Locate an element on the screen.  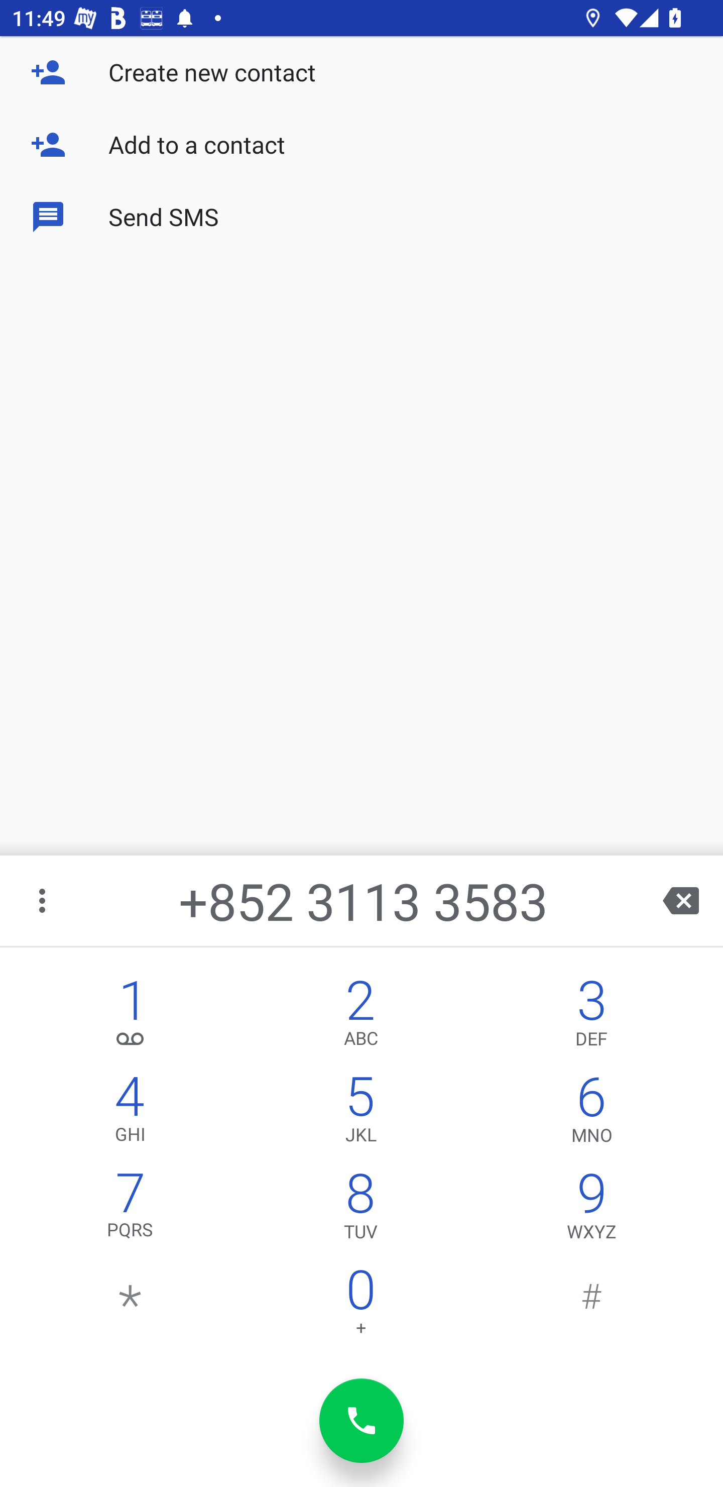
More options is located at coordinates (43, 900).